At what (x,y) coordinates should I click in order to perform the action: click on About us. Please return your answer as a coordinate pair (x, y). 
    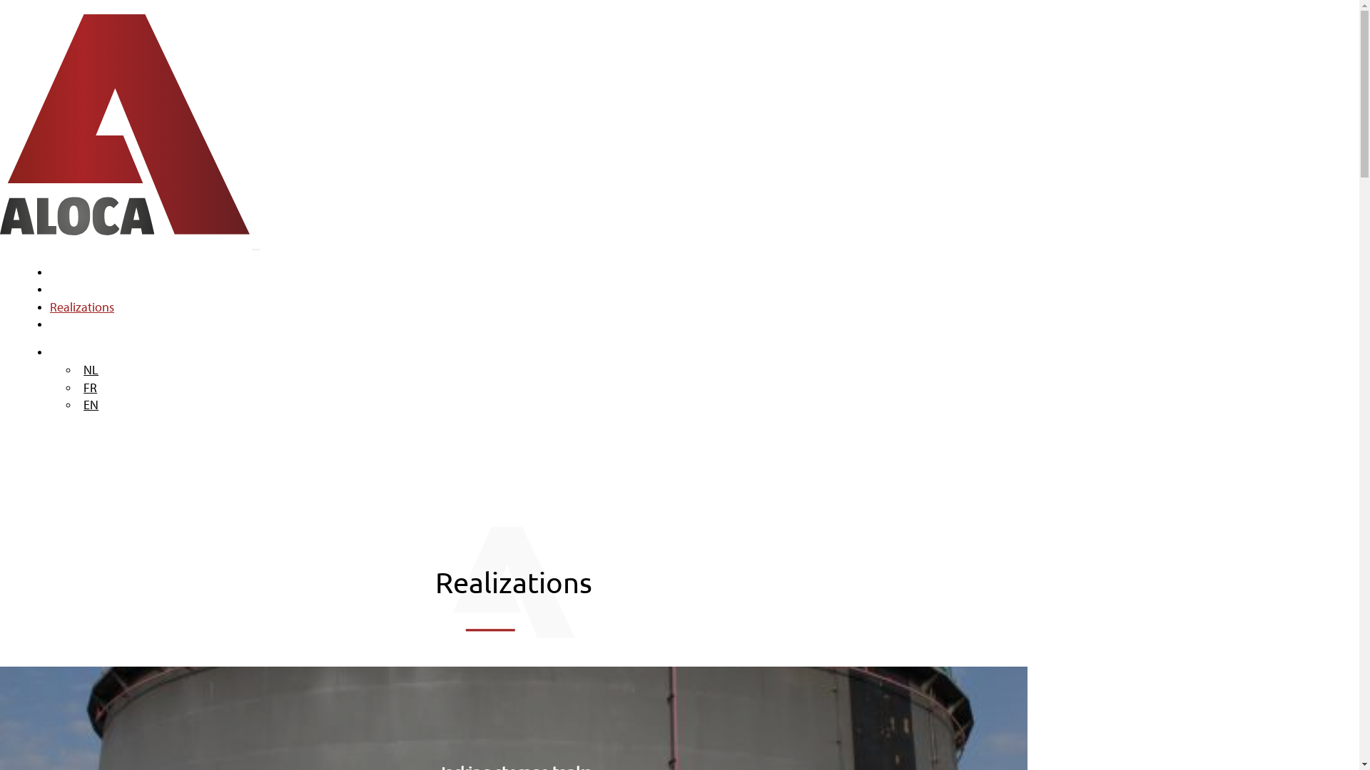
    Looking at the image, I should click on (74, 272).